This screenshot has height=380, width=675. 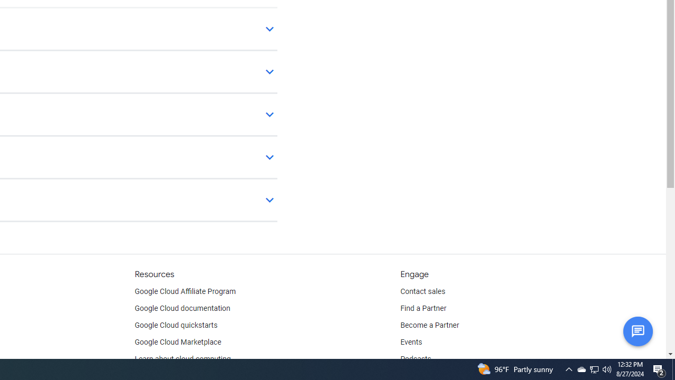 I want to click on Find a Partner, so click(x=423, y=308).